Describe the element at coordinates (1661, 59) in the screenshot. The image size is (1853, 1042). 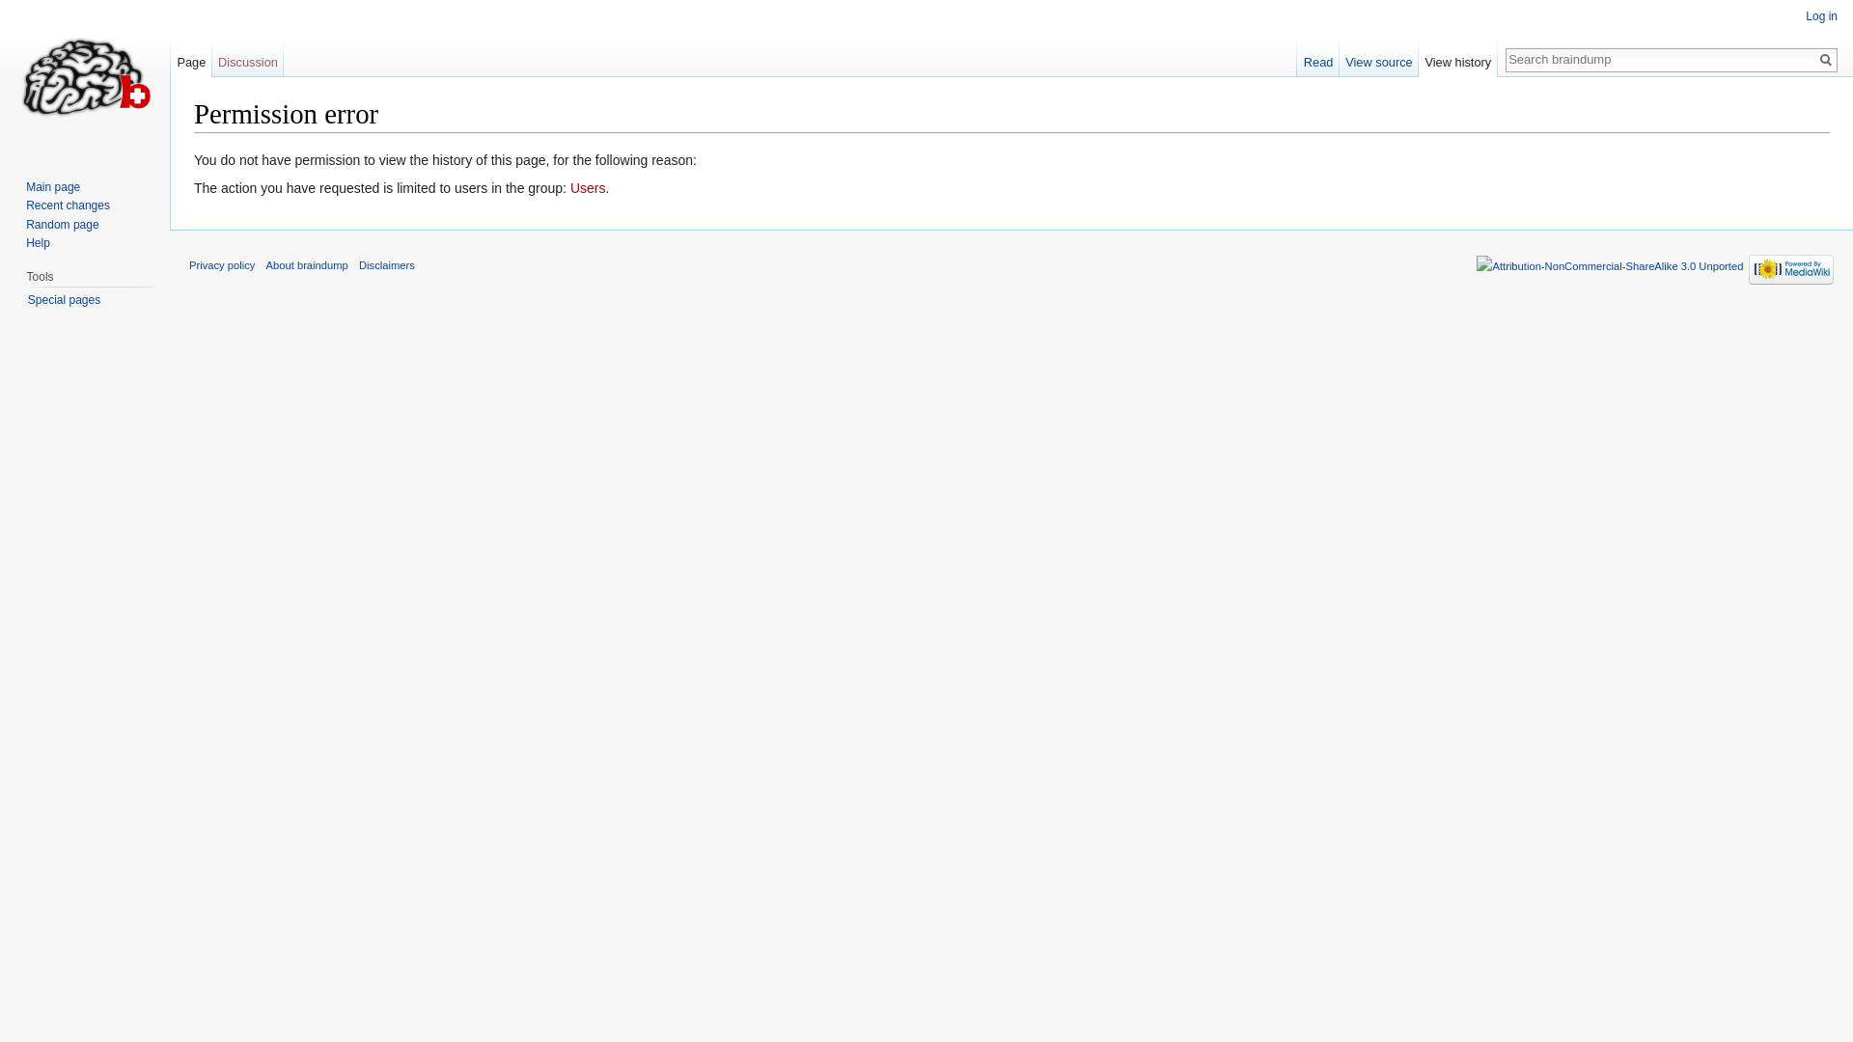
I see `Search braindump [alt-shift-f]` at that location.